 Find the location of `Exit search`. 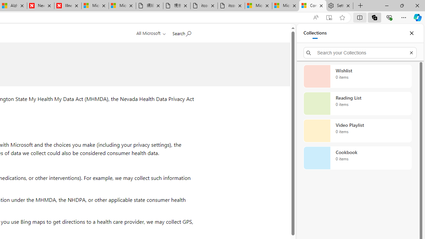

Exit search is located at coordinates (411, 52).